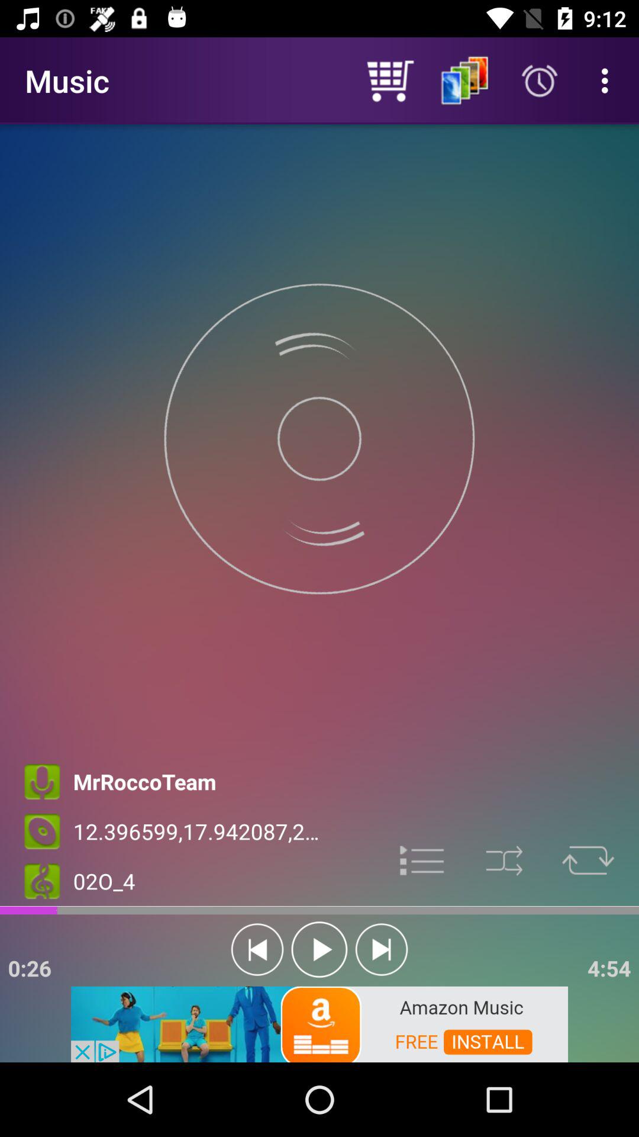 This screenshot has width=639, height=1137. Describe the element at coordinates (422, 859) in the screenshot. I see `options` at that location.